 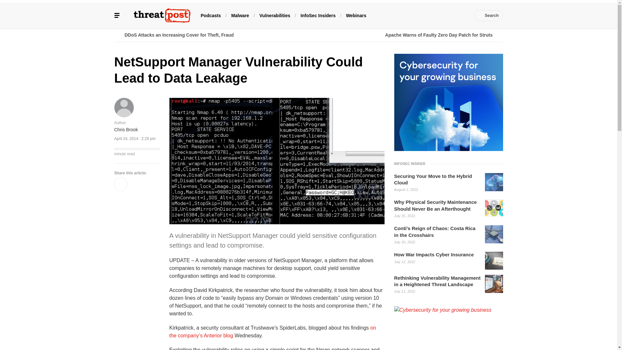 I want to click on Instagram, so click(x=452, y=16).